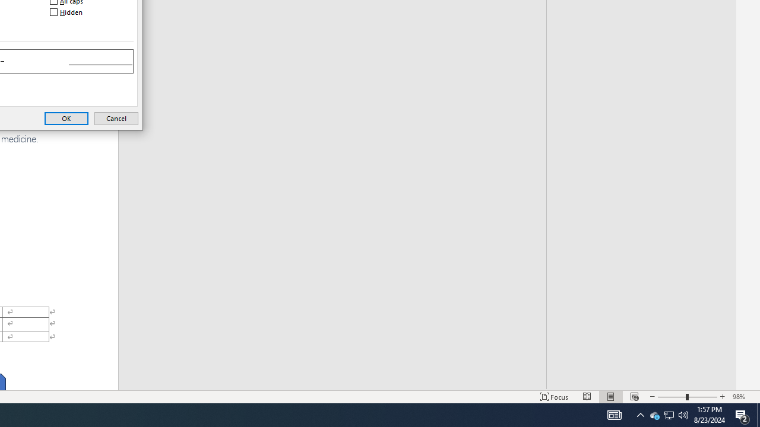  I want to click on Print Layout, so click(610, 396).